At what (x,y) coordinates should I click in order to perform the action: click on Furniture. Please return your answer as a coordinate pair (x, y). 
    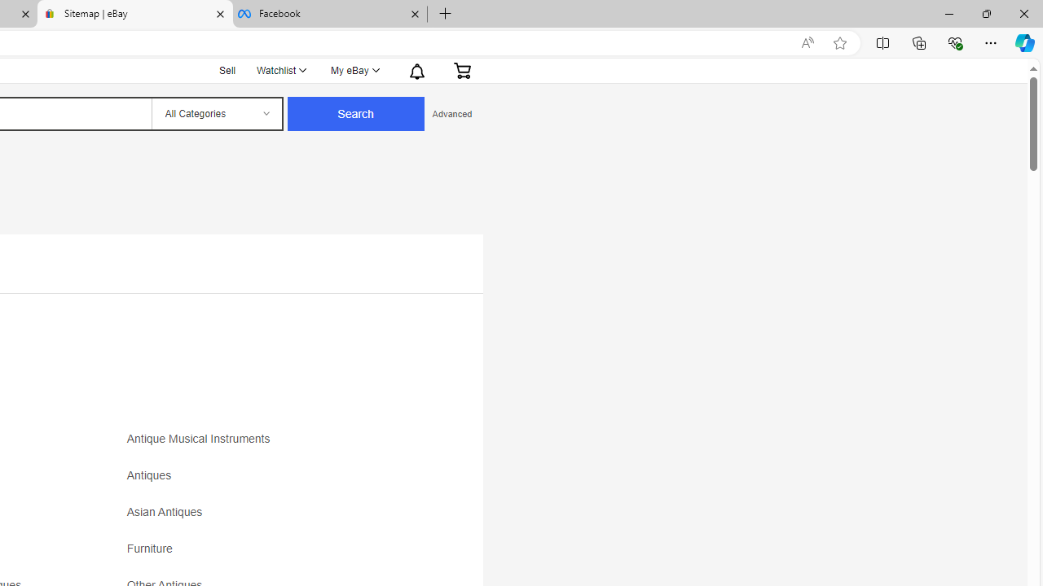
    Looking at the image, I should click on (153, 549).